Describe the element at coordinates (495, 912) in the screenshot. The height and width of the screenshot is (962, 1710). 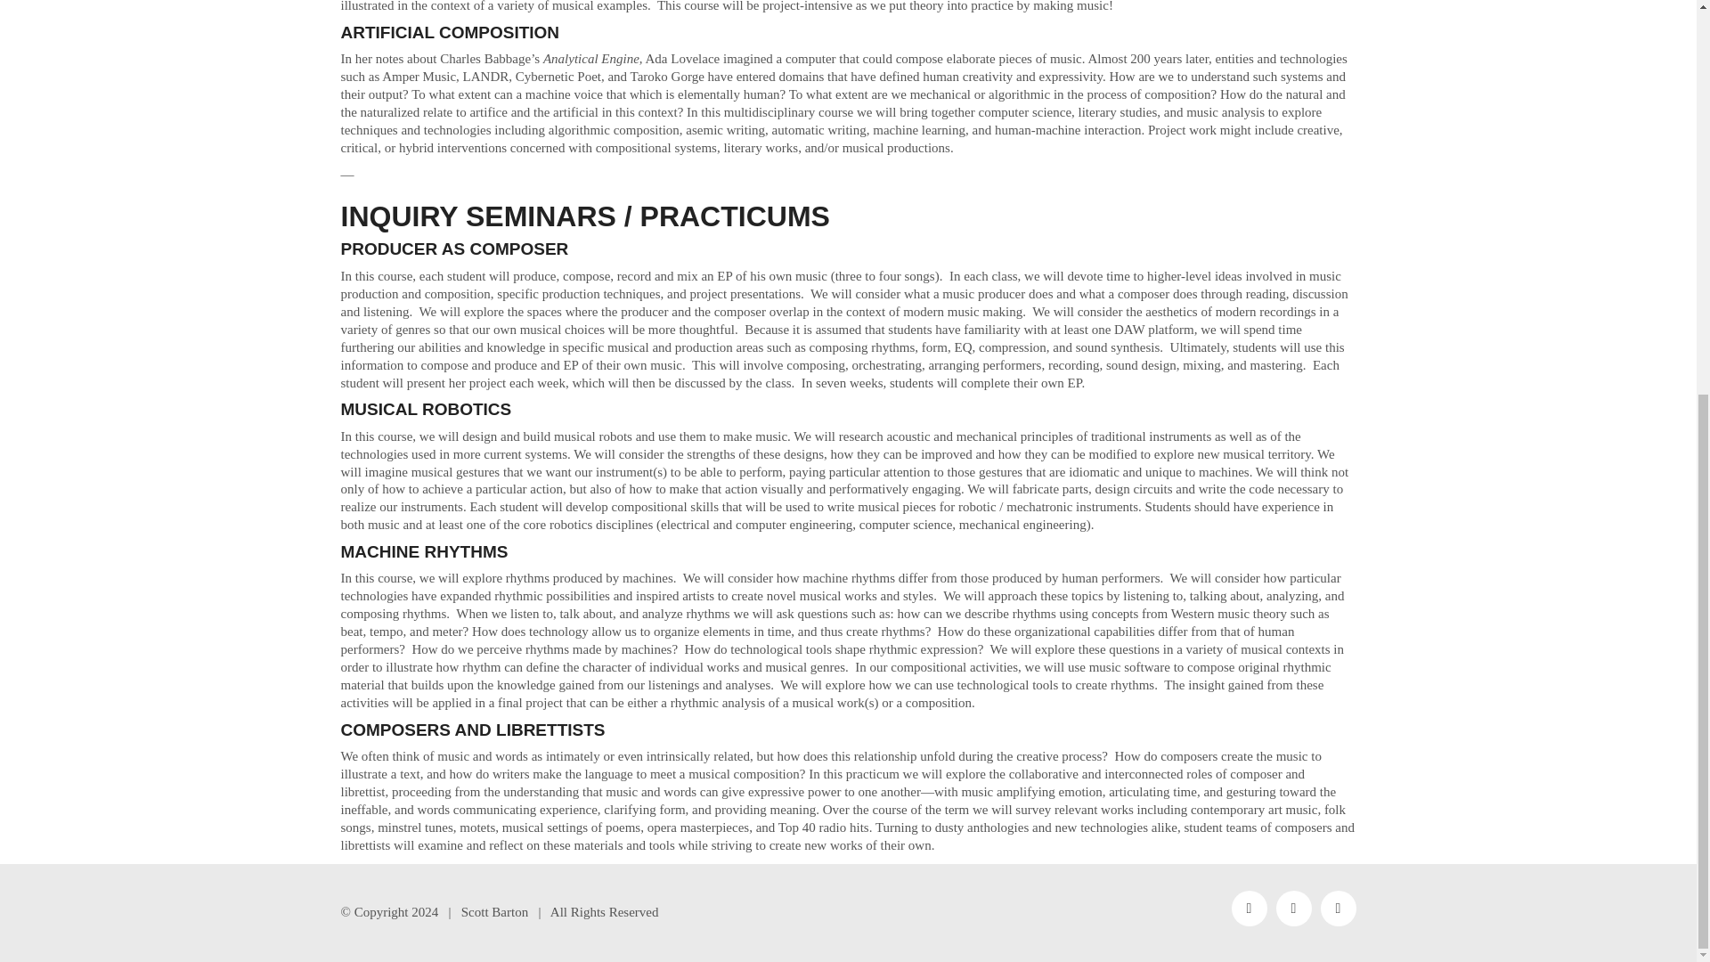
I see `Scott Barton` at that location.